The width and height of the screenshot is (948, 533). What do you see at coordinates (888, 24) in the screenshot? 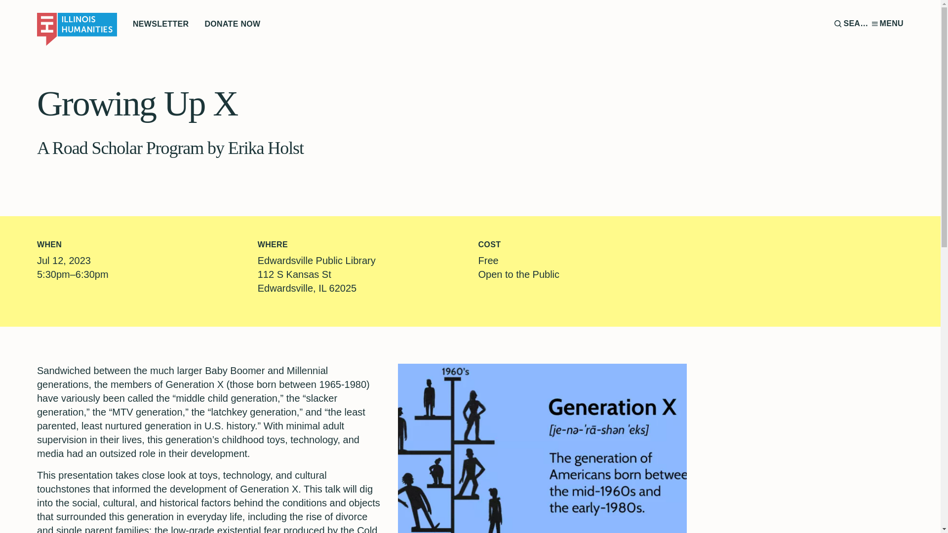
I see `MENU` at bounding box center [888, 24].